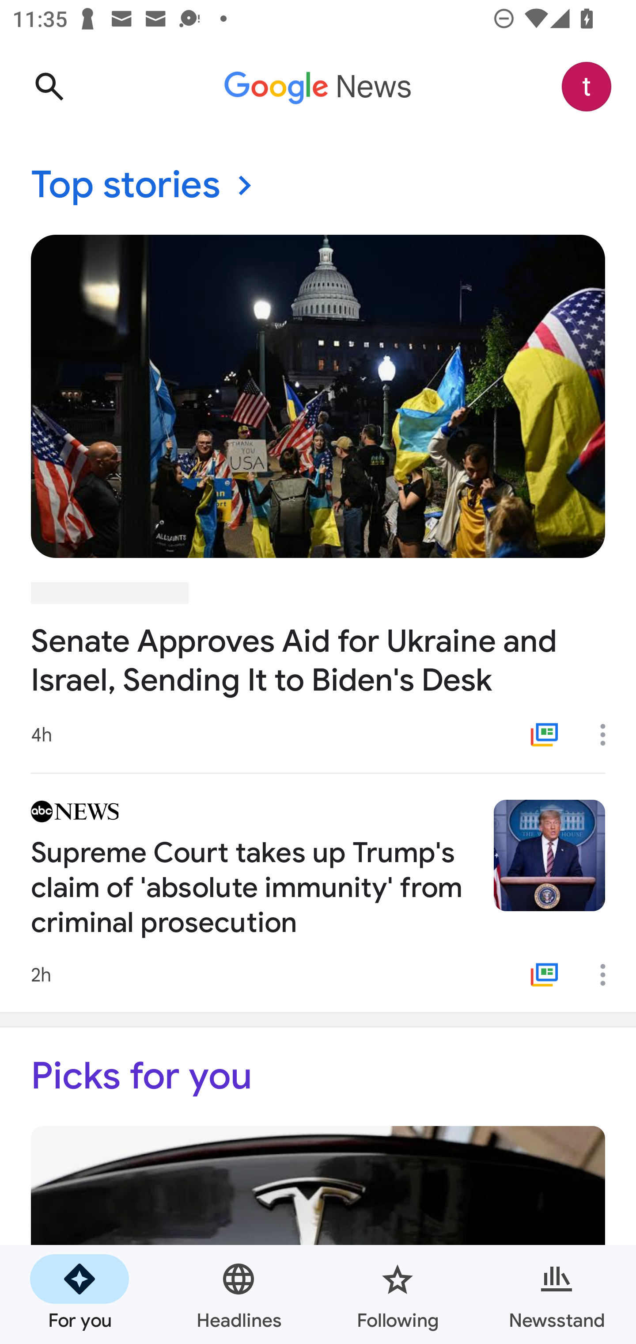  Describe the element at coordinates (49, 87) in the screenshot. I see `Search` at that location.